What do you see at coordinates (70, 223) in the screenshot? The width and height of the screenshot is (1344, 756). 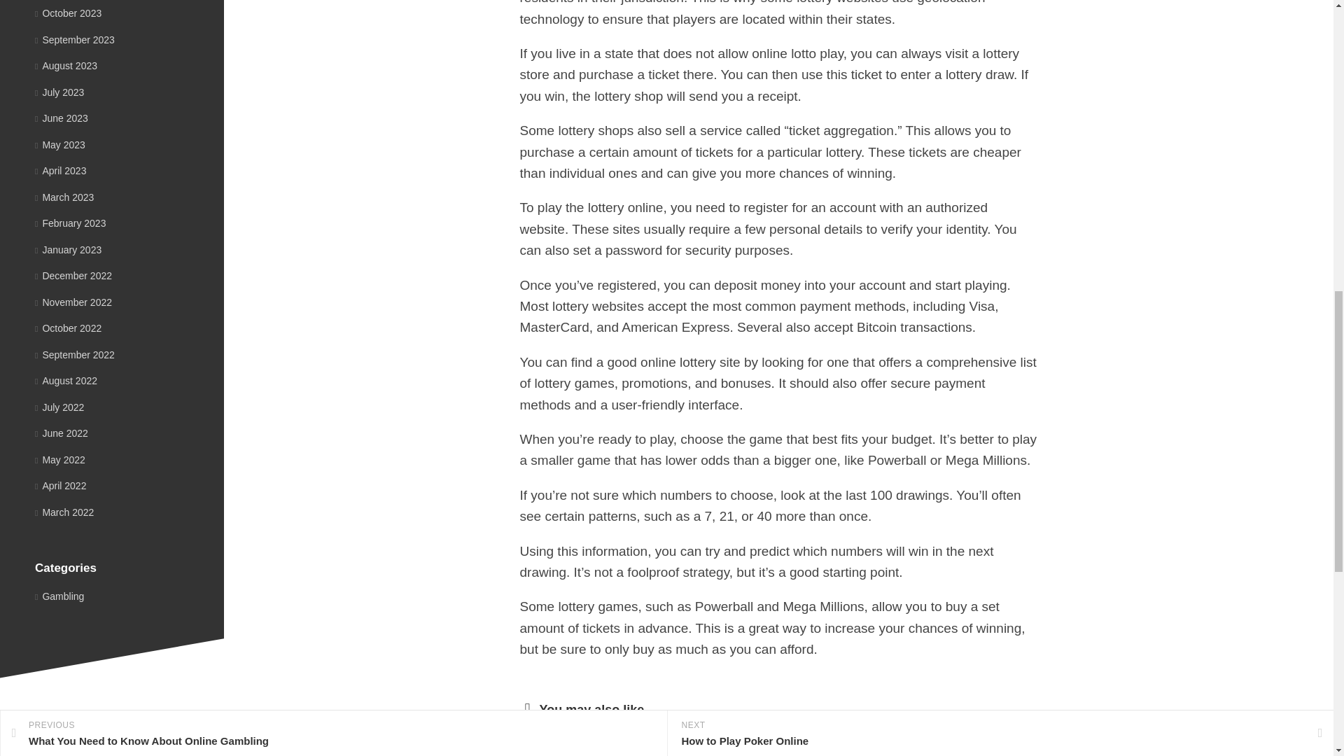 I see `February 2023` at bounding box center [70, 223].